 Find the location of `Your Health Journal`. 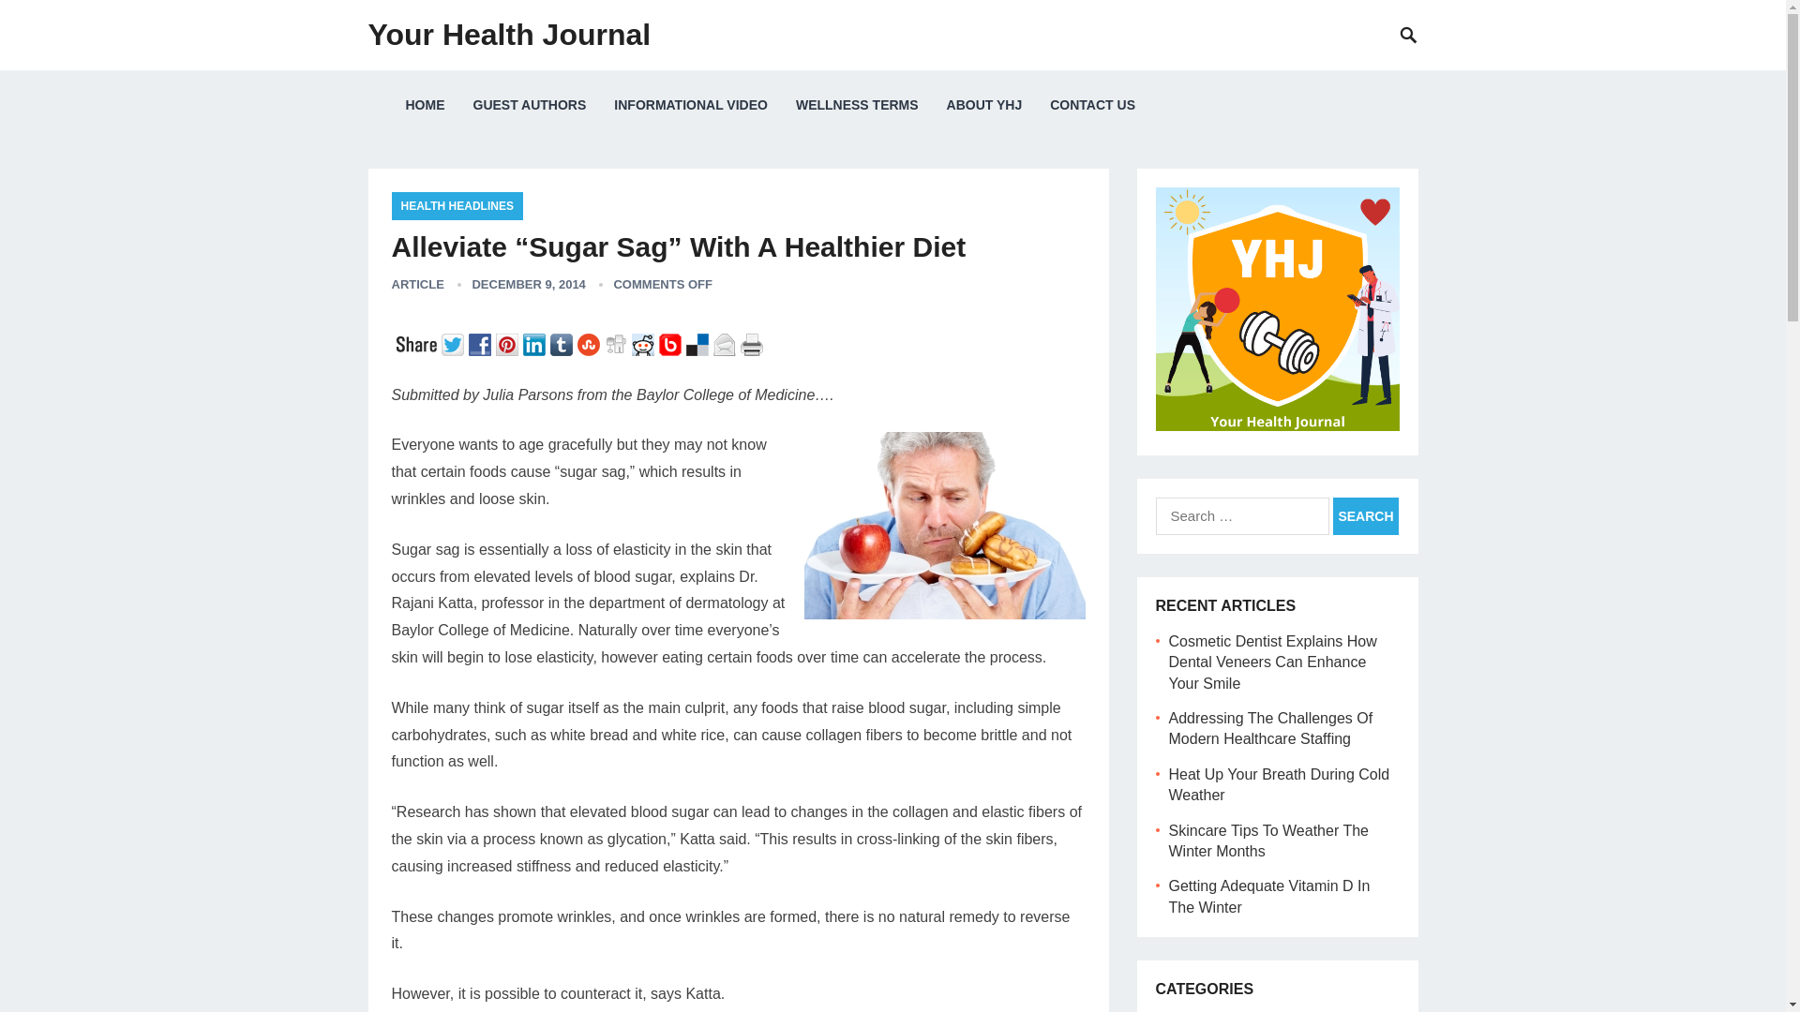

Your Health Journal is located at coordinates (508, 35).